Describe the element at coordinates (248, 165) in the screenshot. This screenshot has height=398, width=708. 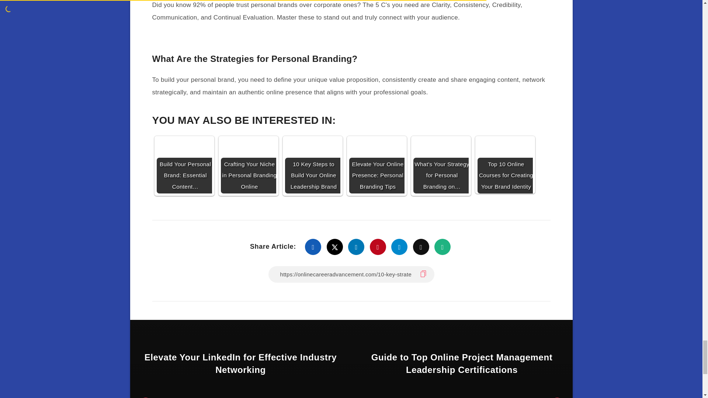
I see `Crafting Your Niche in Personal Branding Online` at that location.